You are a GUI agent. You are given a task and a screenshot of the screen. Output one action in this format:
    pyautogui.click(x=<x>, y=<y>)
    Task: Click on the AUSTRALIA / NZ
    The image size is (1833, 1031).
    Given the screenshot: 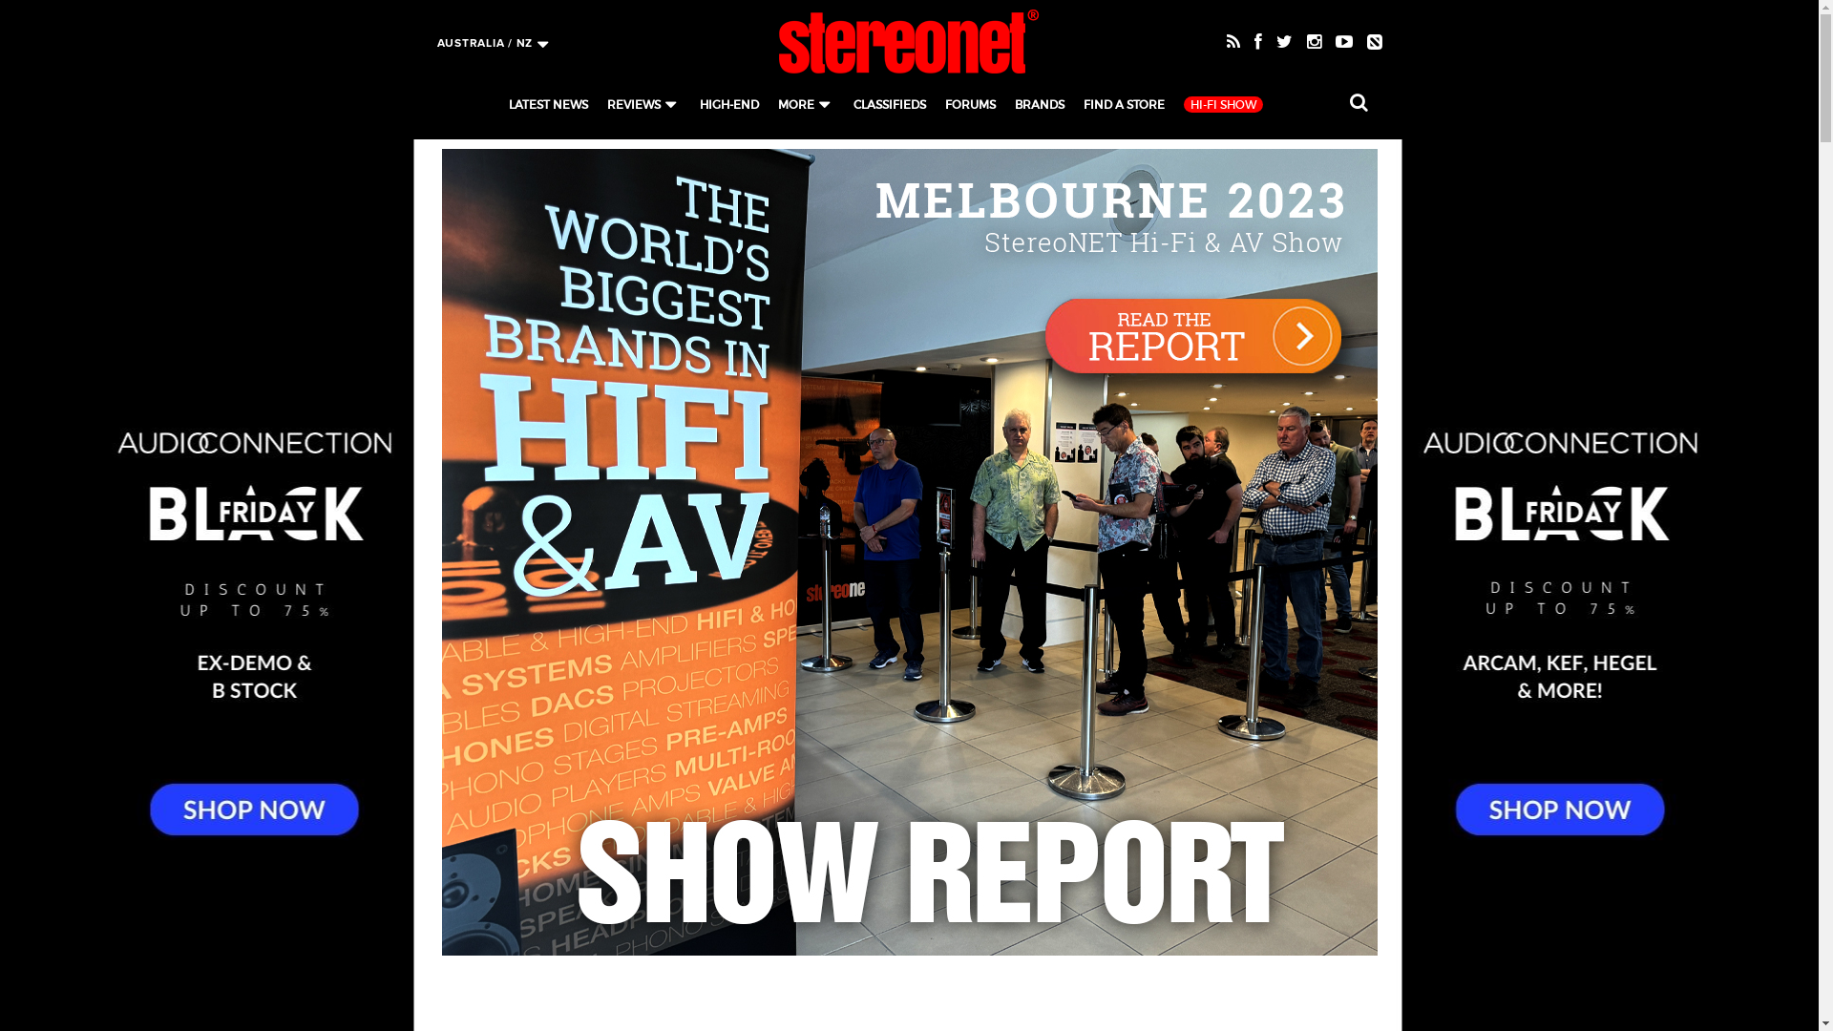 What is the action you would take?
    pyautogui.click(x=493, y=42)
    